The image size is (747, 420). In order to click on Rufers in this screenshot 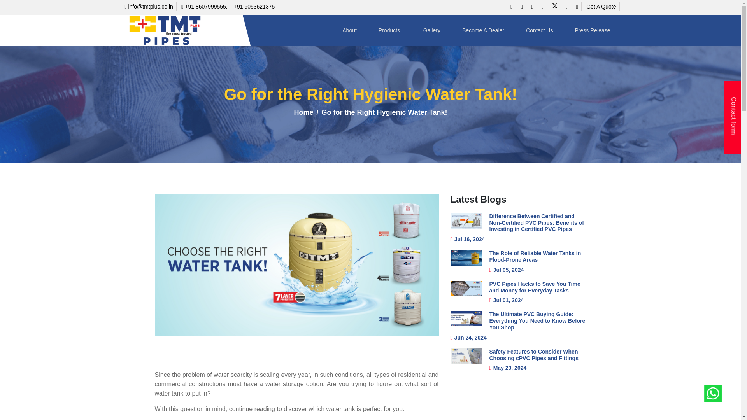, I will do `click(171, 30)`.